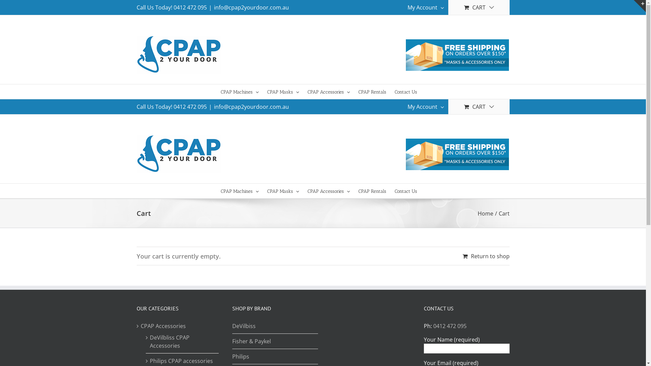 The width and height of the screenshot is (651, 366). What do you see at coordinates (406, 91) in the screenshot?
I see `Contact Us` at bounding box center [406, 91].